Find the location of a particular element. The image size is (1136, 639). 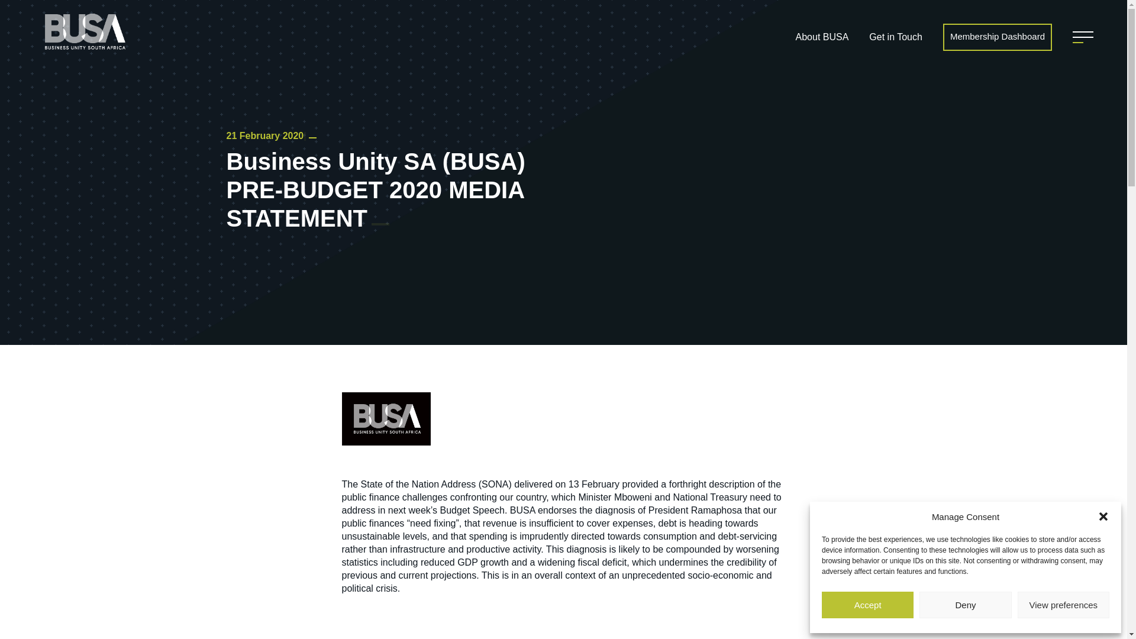

Accept is located at coordinates (867, 605).